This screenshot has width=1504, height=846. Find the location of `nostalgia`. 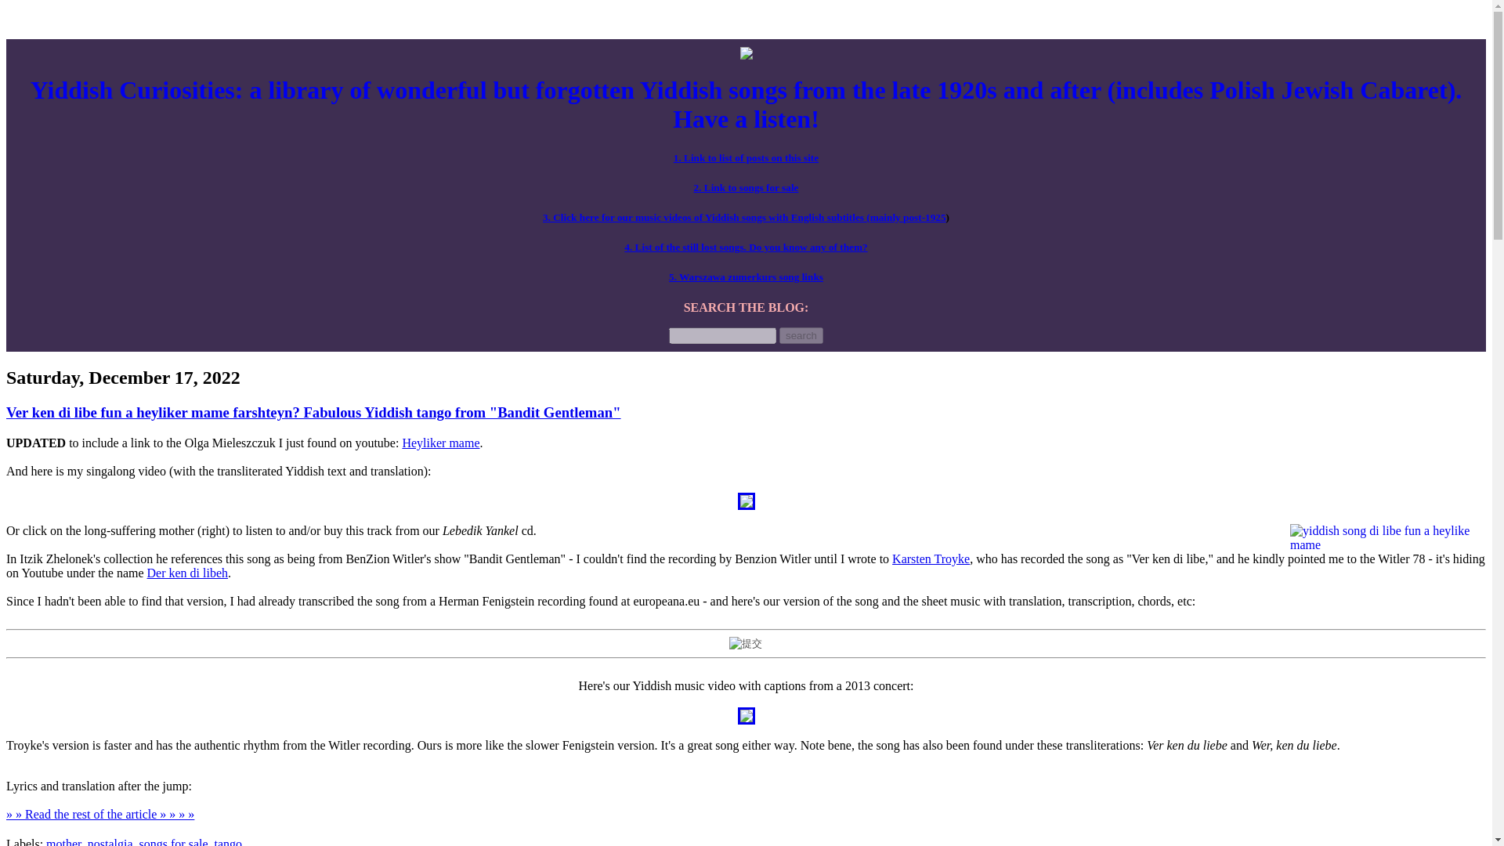

nostalgia is located at coordinates (110, 841).